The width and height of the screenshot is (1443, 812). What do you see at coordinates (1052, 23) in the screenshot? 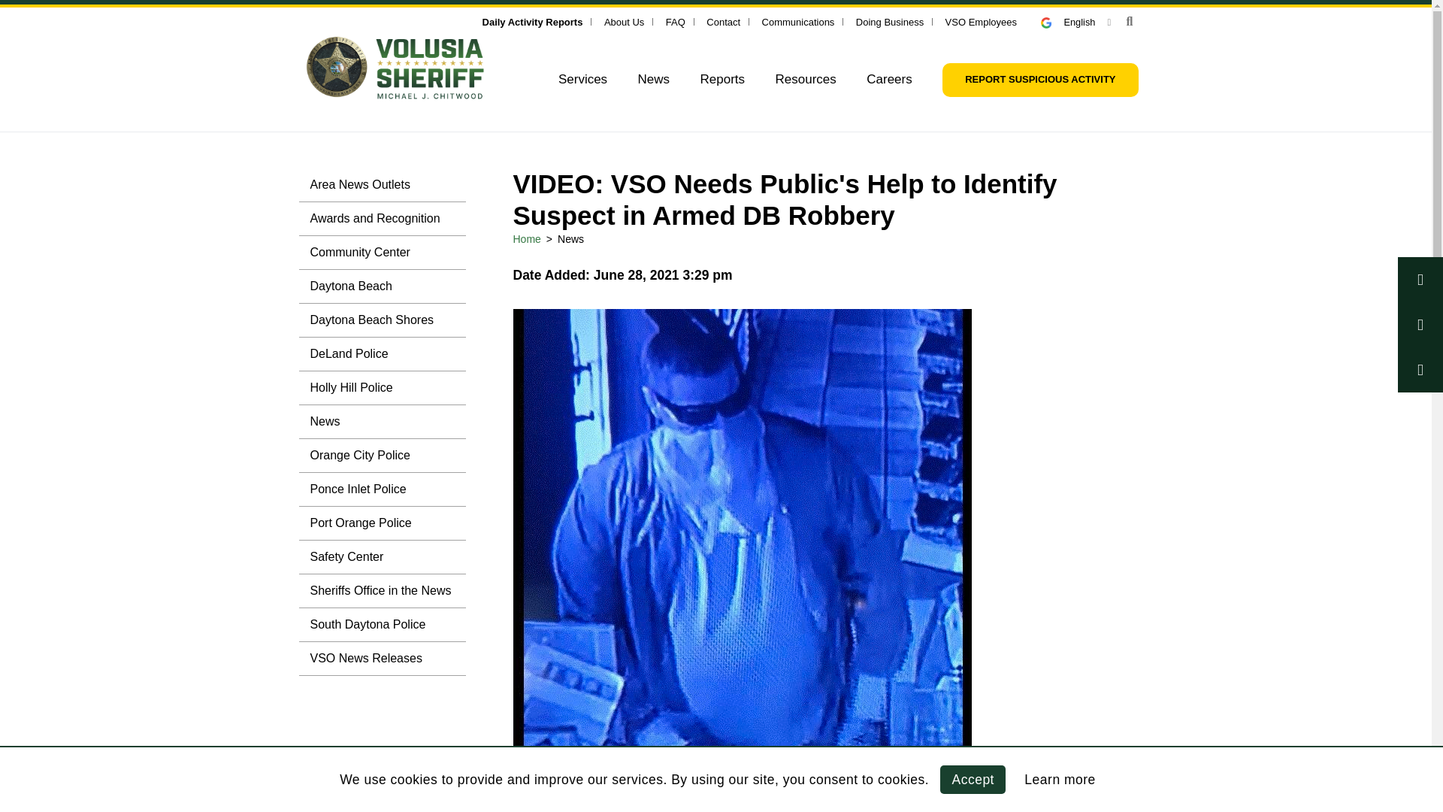
I see `Translate` at bounding box center [1052, 23].